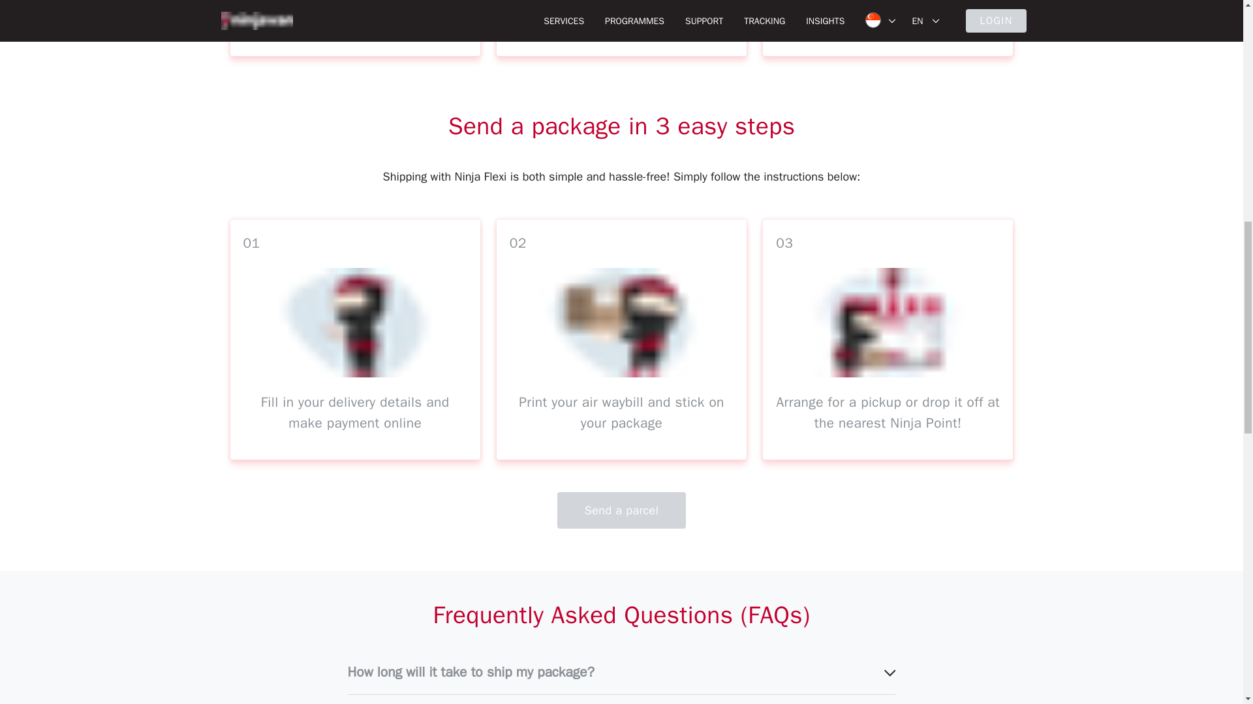 Image resolution: width=1253 pixels, height=704 pixels. Describe the element at coordinates (622, 502) in the screenshot. I see `Send a parcel` at that location.